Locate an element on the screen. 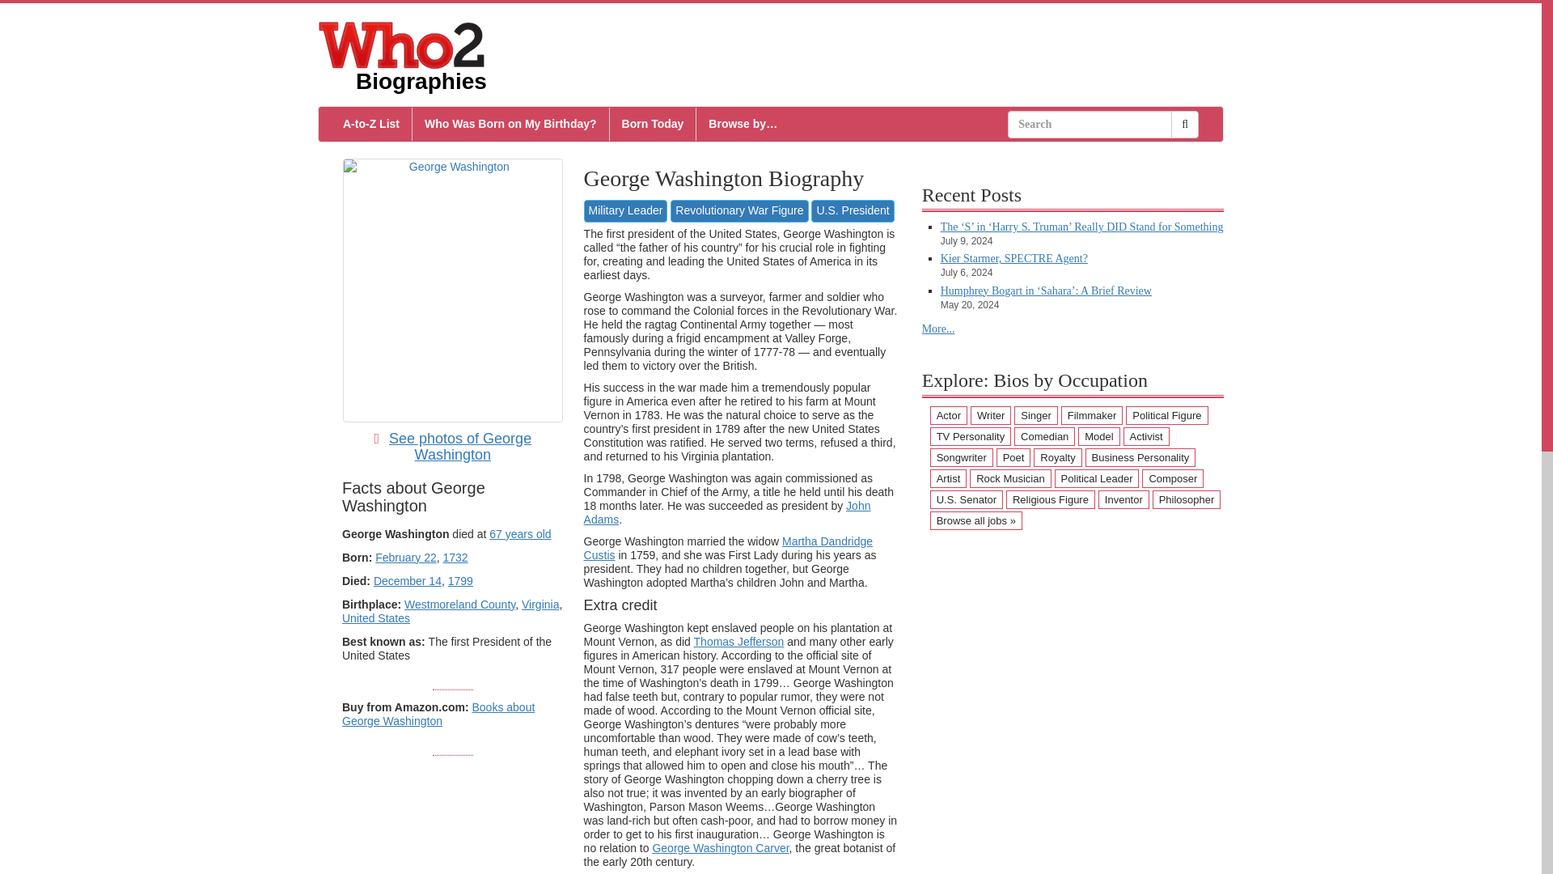  1799 is located at coordinates (461, 580).